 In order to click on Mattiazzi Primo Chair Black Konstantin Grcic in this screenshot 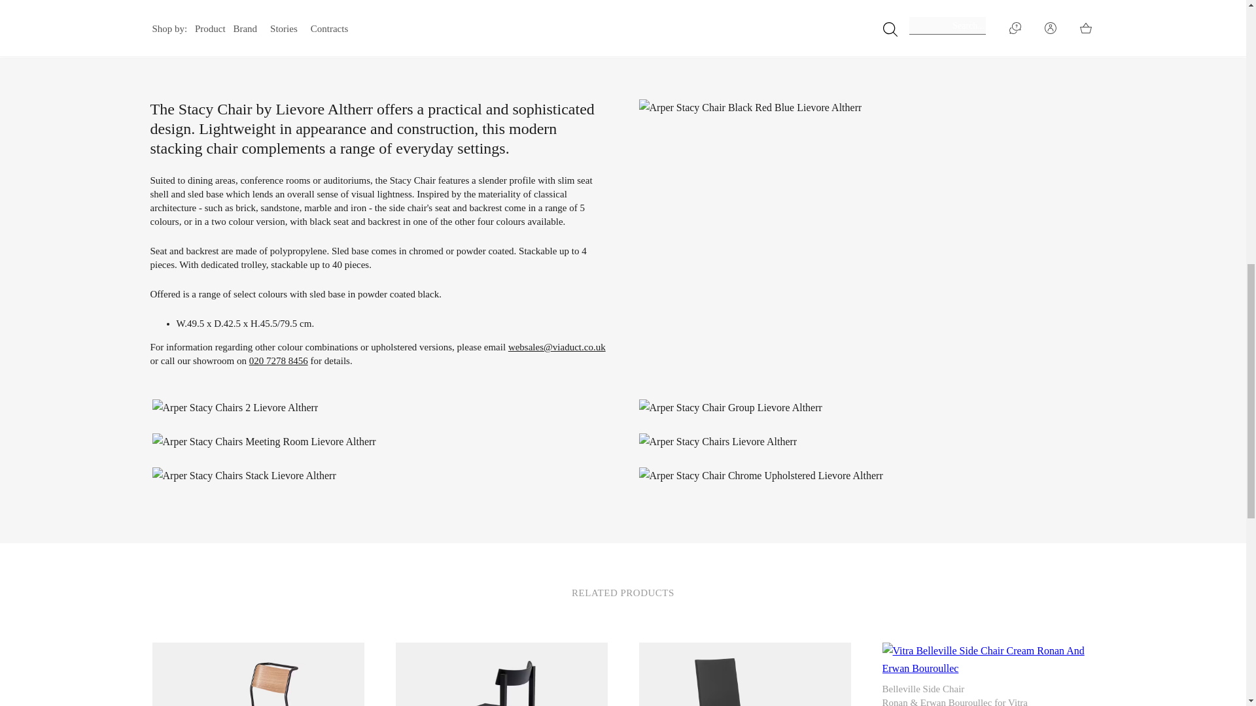, I will do `click(501, 674)`.